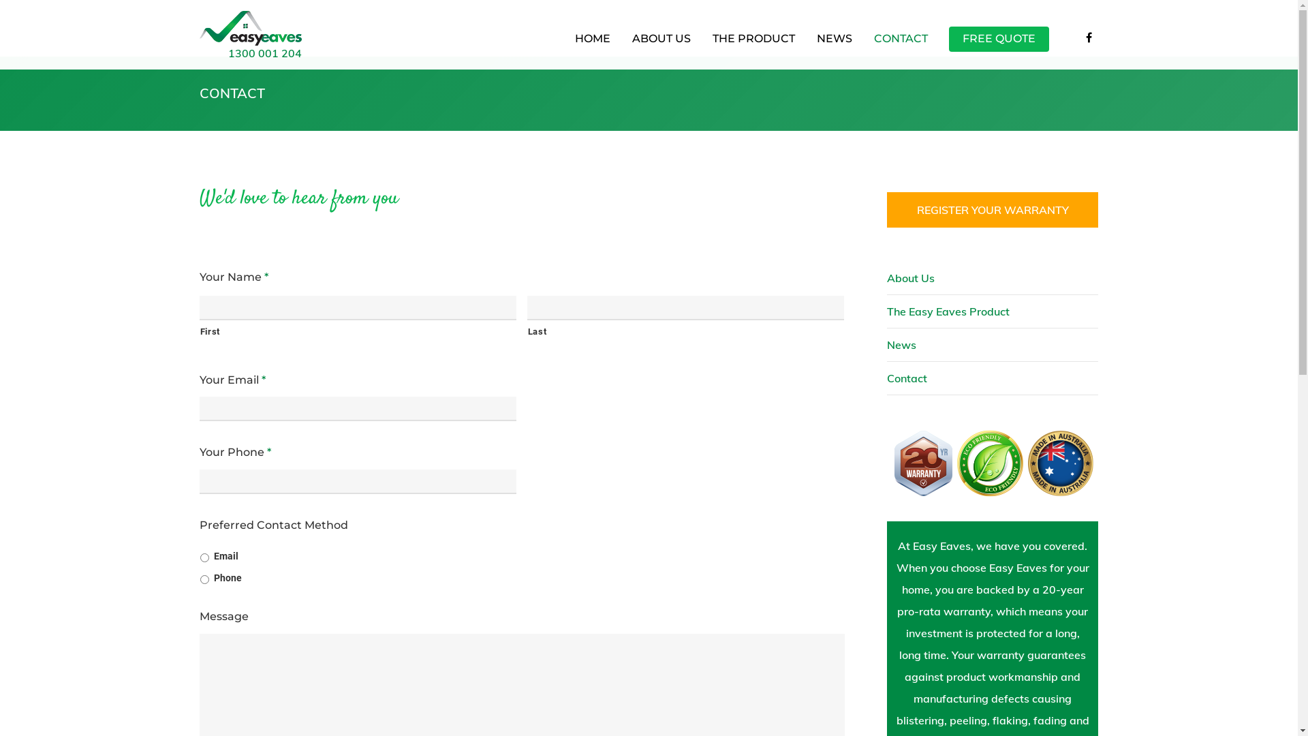 The image size is (1308, 736). I want to click on HOME, so click(592, 44).